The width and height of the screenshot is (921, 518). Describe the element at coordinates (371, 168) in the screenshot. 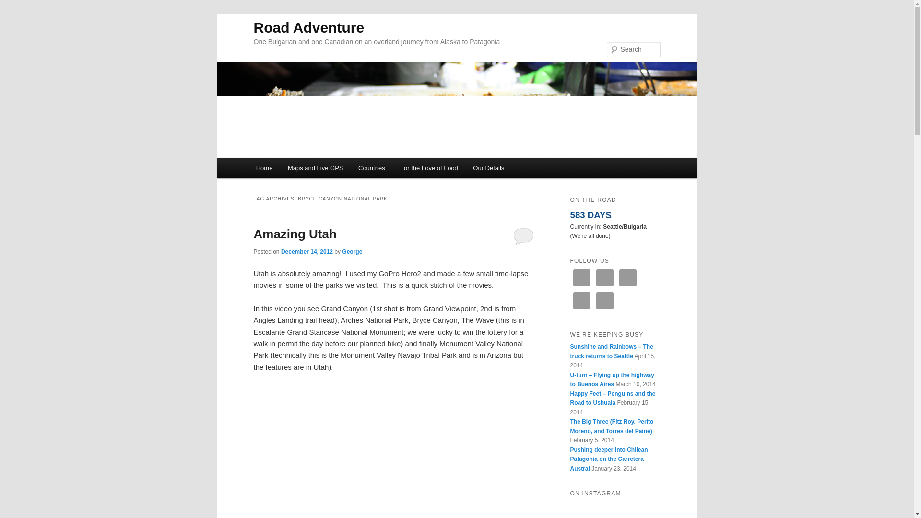

I see `Countries` at that location.